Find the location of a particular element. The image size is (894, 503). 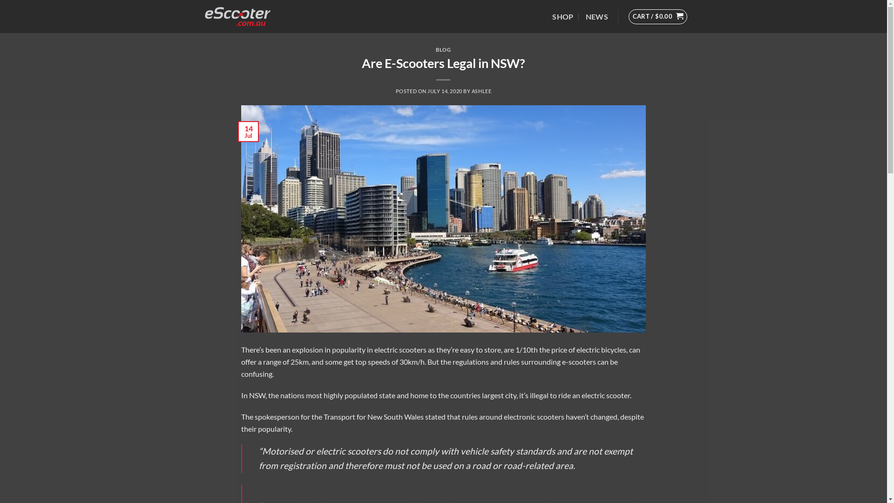

JULY 14, 2020 is located at coordinates (445, 91).